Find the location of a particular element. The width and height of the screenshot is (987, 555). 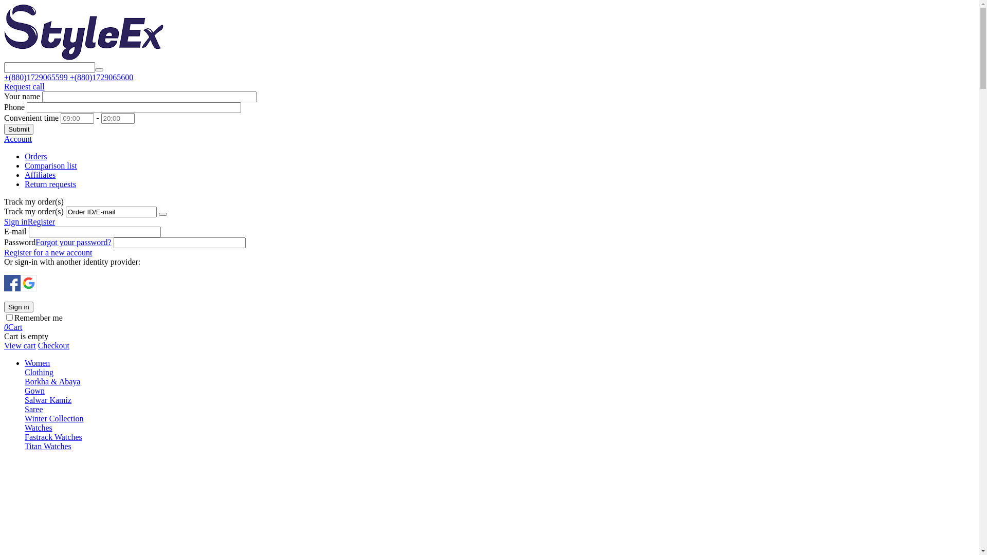

Go is located at coordinates (163, 214).